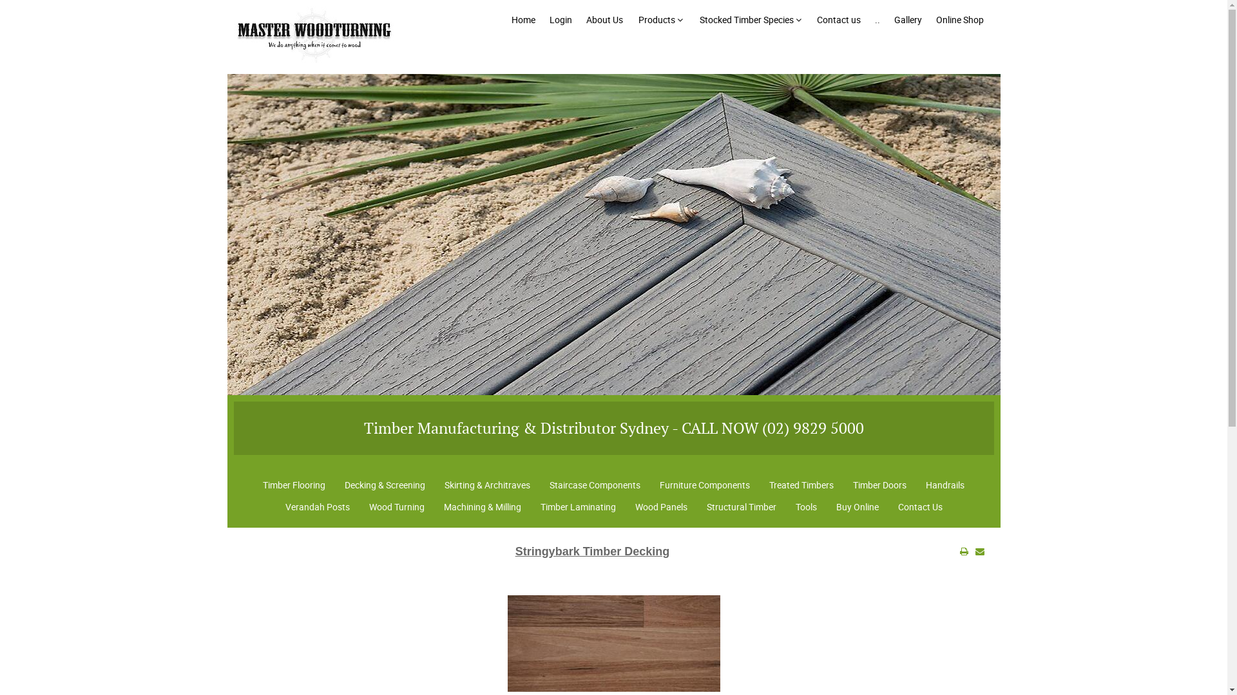 The image size is (1237, 695). Describe the element at coordinates (483, 507) in the screenshot. I see `Machining & Milling` at that location.